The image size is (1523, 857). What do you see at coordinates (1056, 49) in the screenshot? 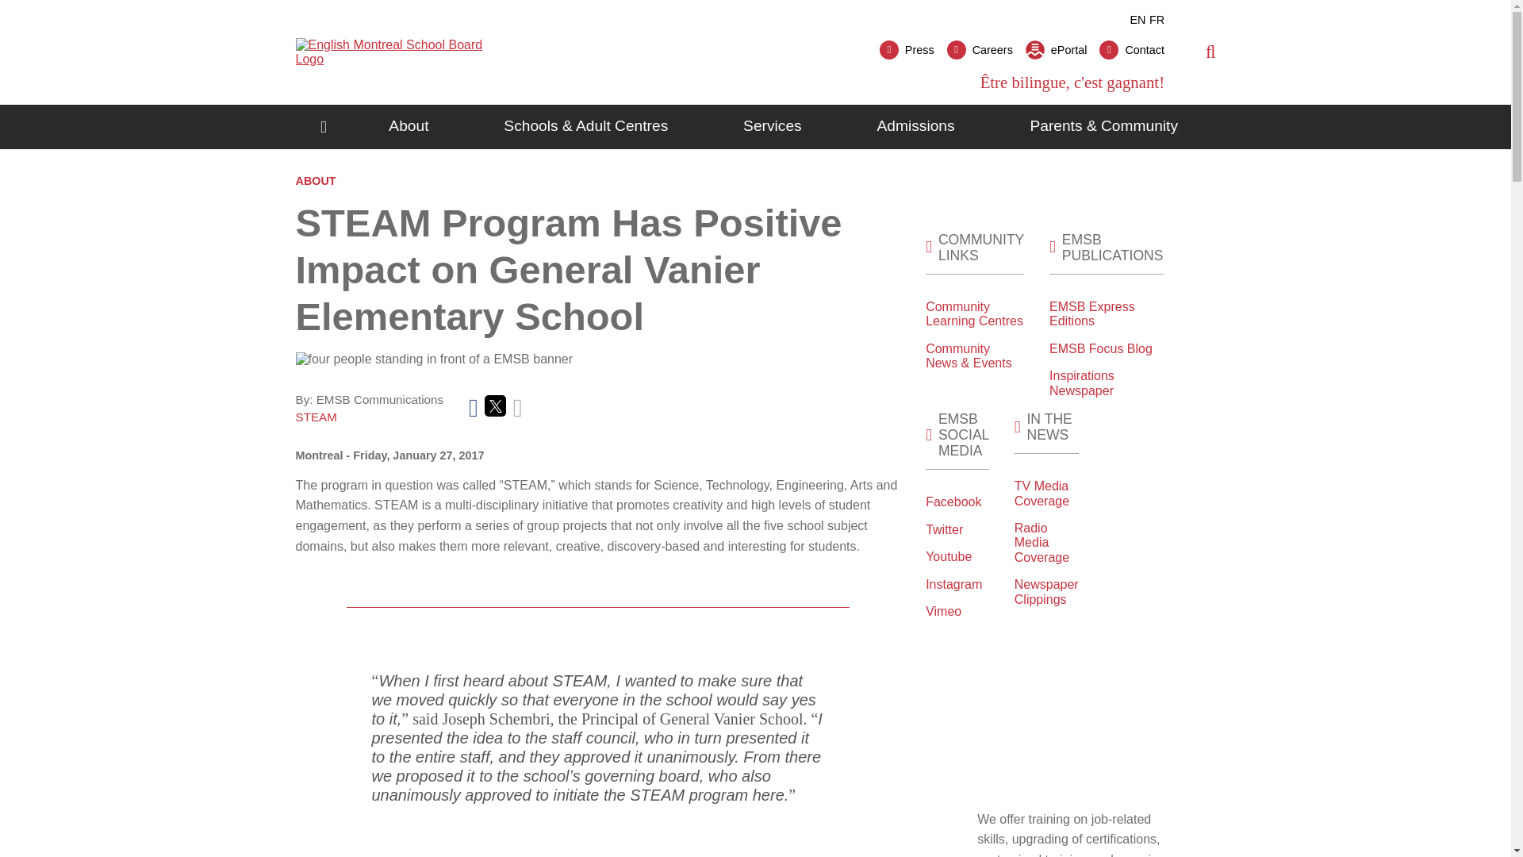
I see `staff portal, employee services, student portal, eportal` at bounding box center [1056, 49].